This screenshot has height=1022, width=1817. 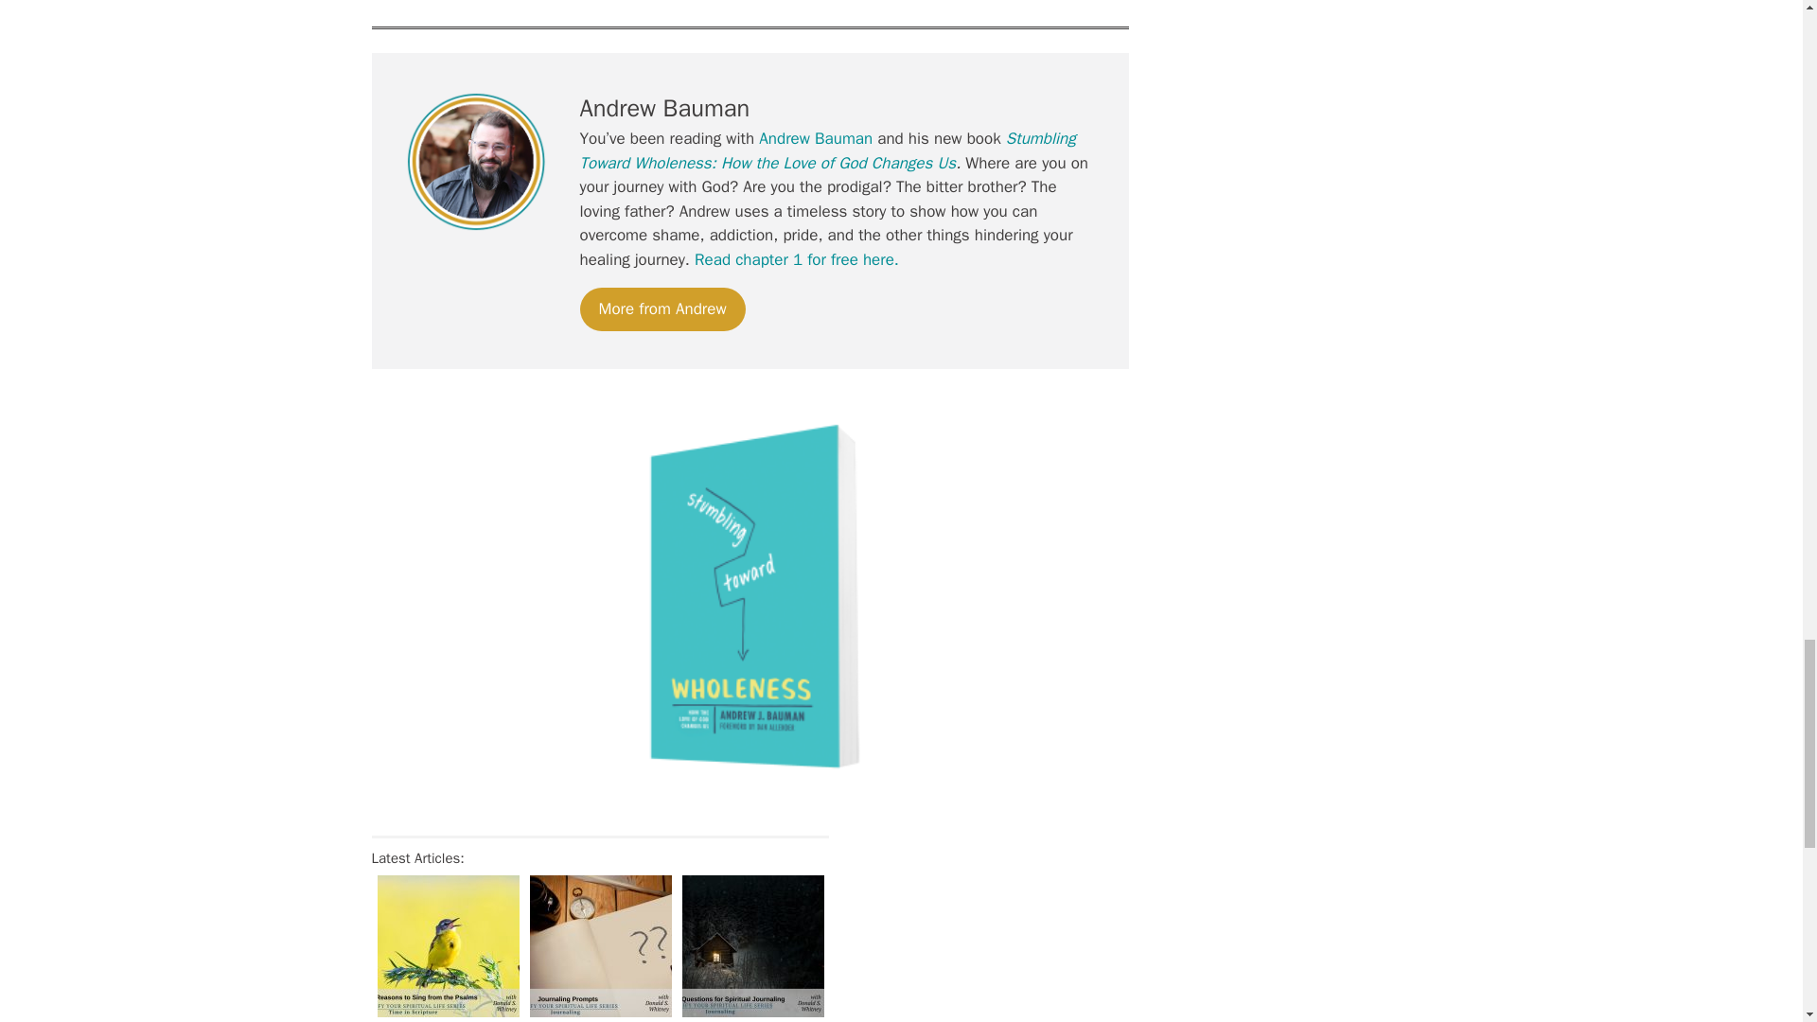 What do you see at coordinates (816, 138) in the screenshot?
I see `Andrew Bauman` at bounding box center [816, 138].